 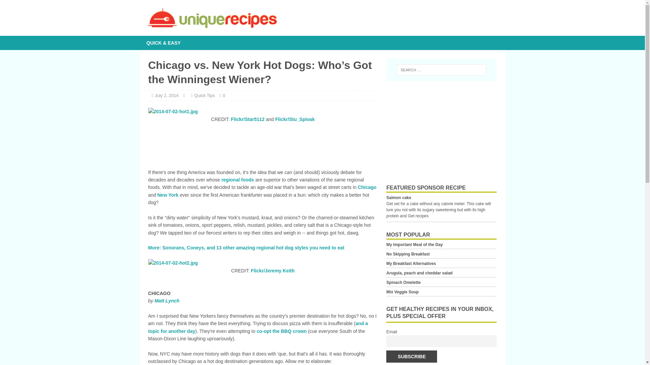 What do you see at coordinates (402, 292) in the screenshot?
I see `Permanent link to Mix Veggie Soup` at bounding box center [402, 292].